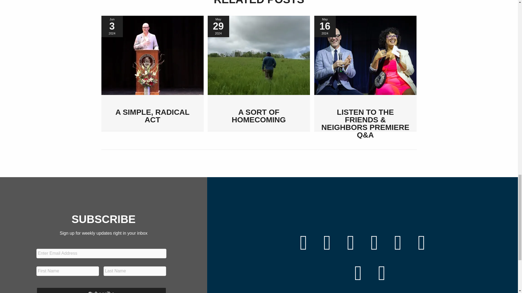 This screenshot has height=293, width=522. What do you see at coordinates (152, 55) in the screenshot?
I see `A Simple, Radical Act` at bounding box center [152, 55].